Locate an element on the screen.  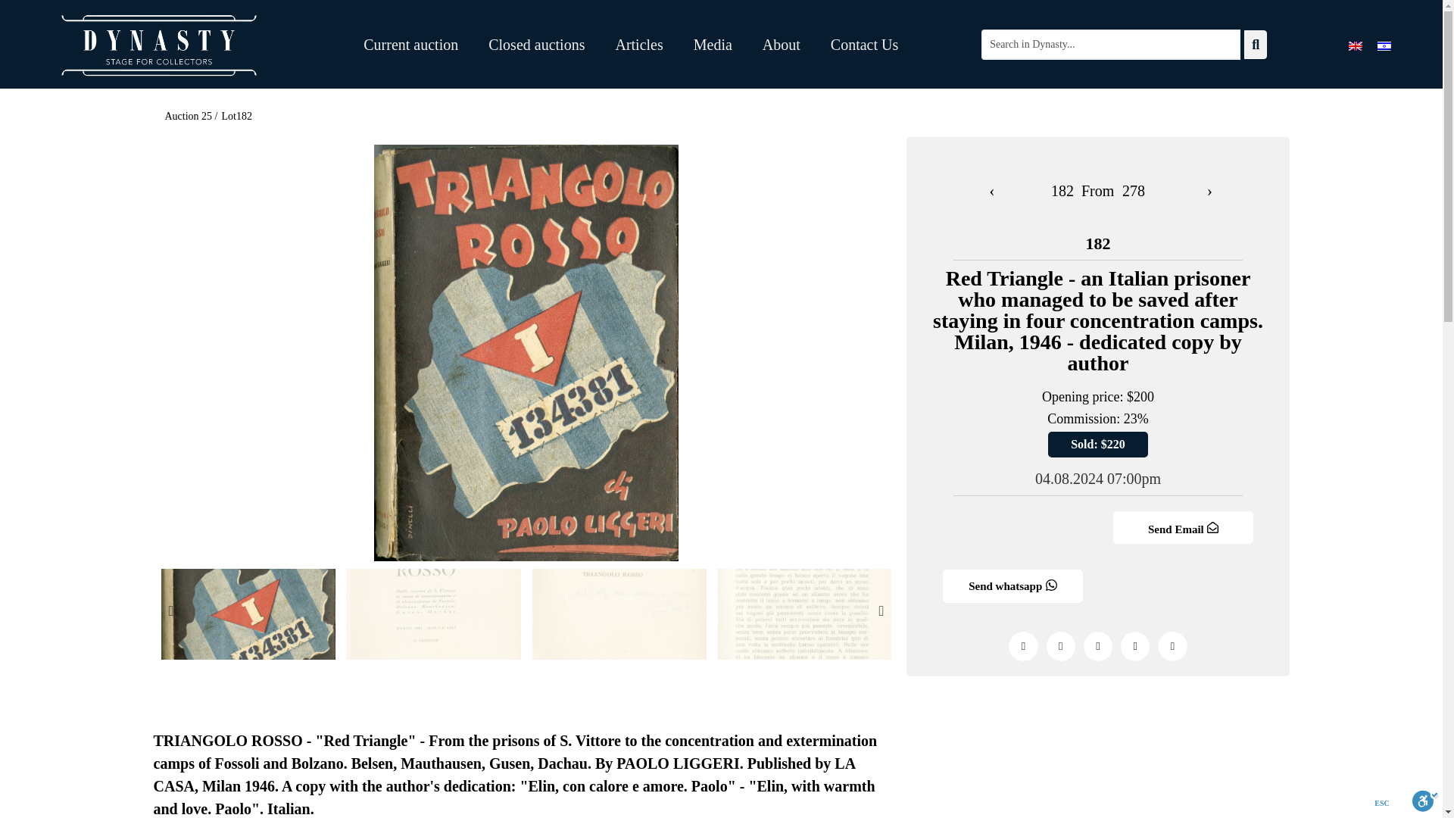
004-107.jpg is located at coordinates (805, 613).